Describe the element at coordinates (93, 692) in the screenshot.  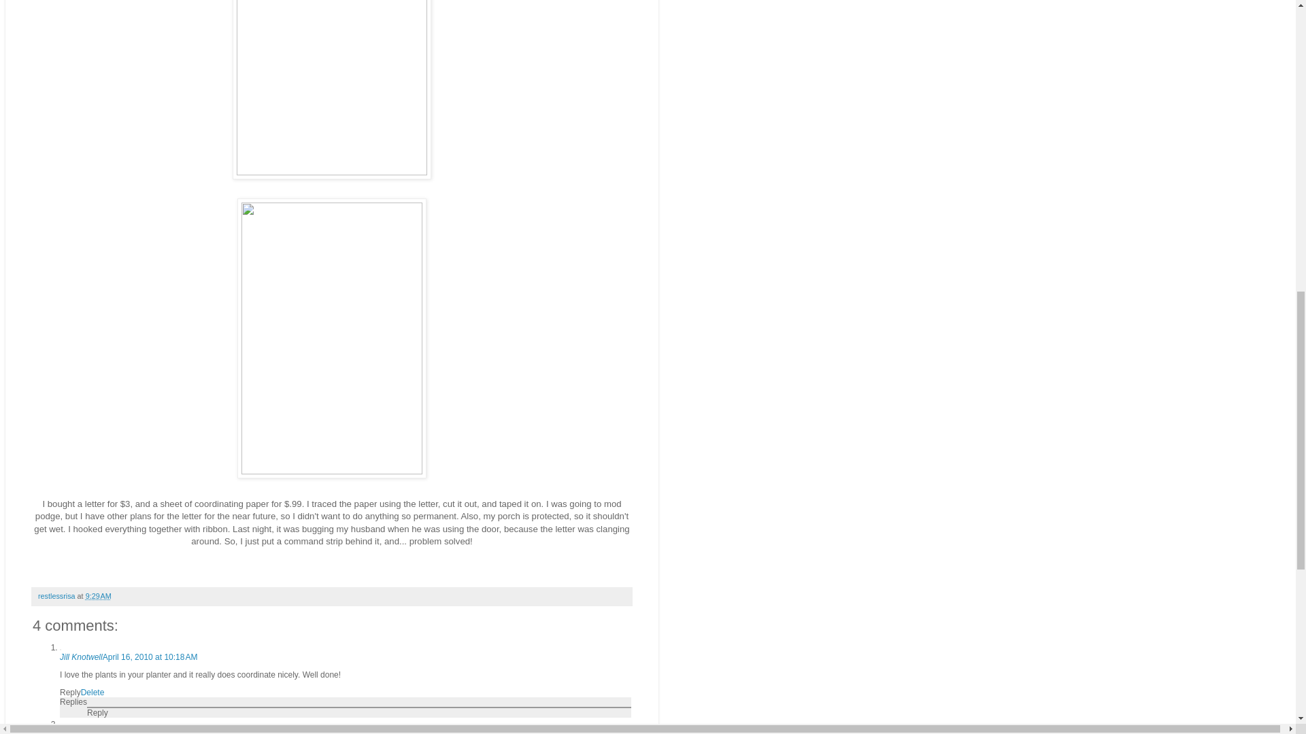
I see `Delete` at that location.